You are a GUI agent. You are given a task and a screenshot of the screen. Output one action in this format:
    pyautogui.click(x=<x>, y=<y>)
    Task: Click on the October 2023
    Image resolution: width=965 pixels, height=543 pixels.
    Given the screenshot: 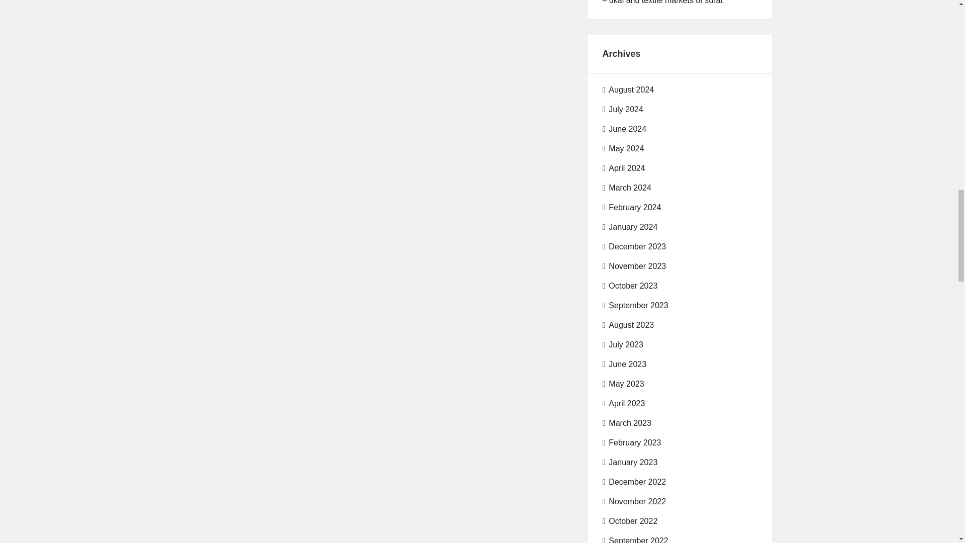 What is the action you would take?
    pyautogui.click(x=629, y=286)
    